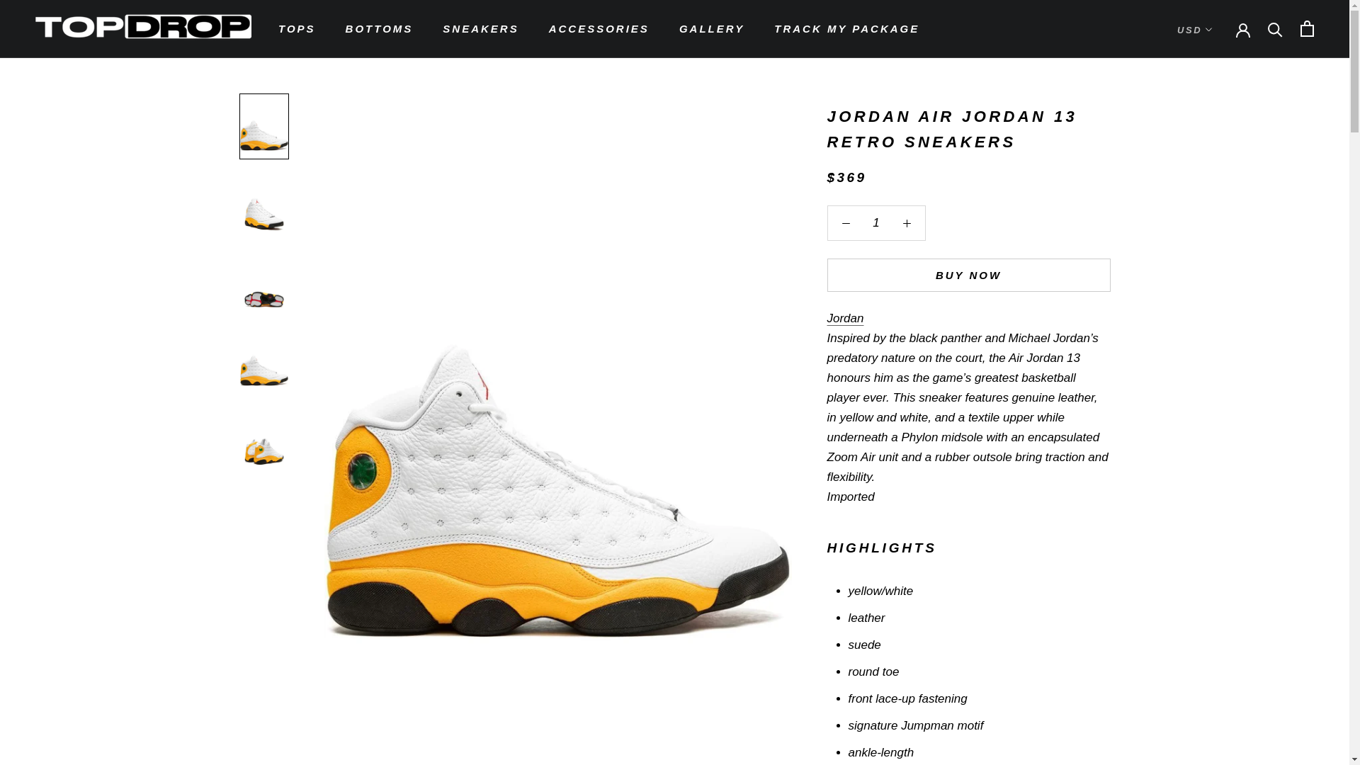 This screenshot has height=765, width=1360. What do you see at coordinates (297, 28) in the screenshot?
I see `TOPS` at bounding box center [297, 28].